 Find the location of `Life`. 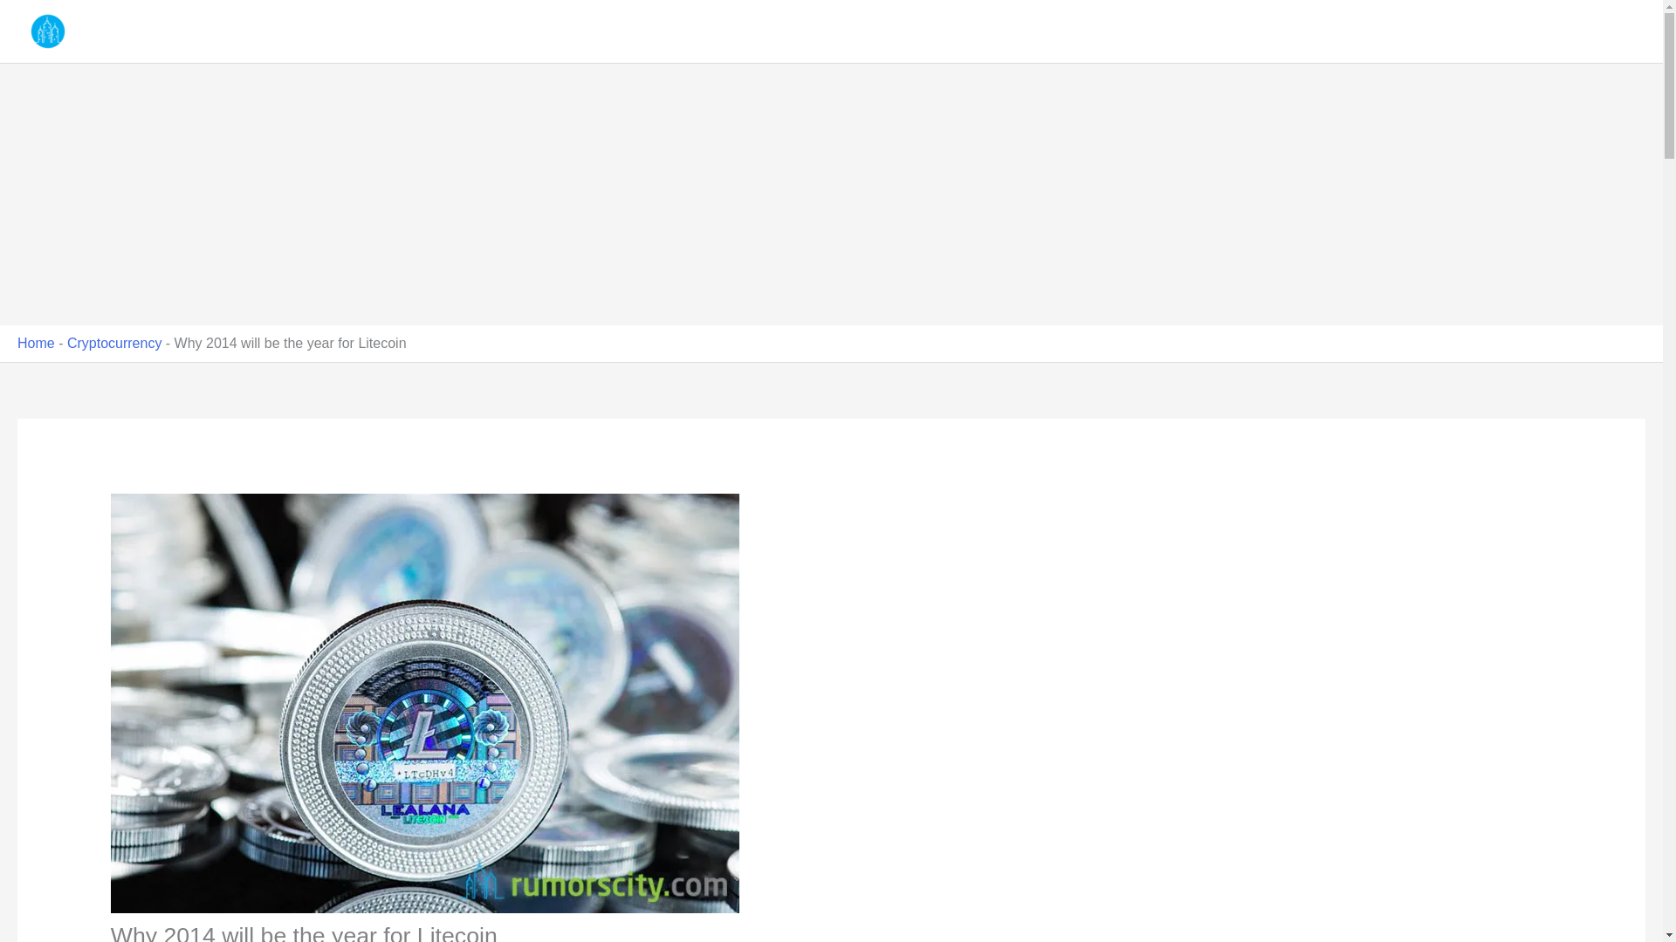

Life is located at coordinates (1261, 31).